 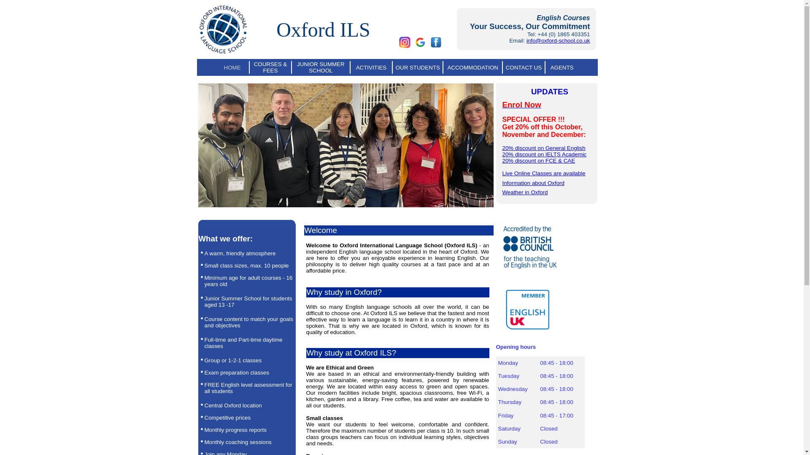 What do you see at coordinates (418, 67) in the screenshot?
I see `OUR STUDENTS` at bounding box center [418, 67].